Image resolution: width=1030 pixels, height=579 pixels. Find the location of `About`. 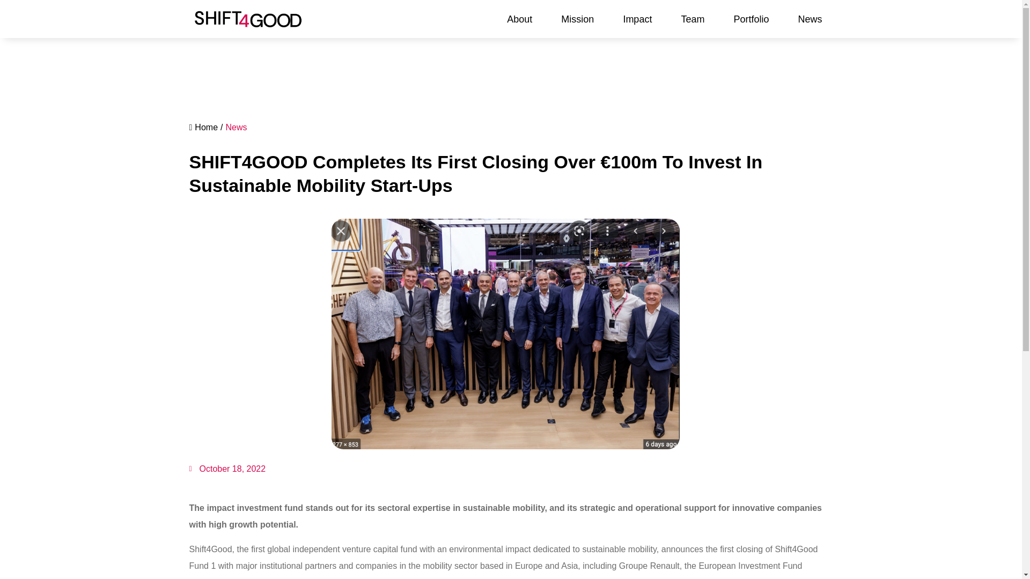

About is located at coordinates (519, 18).